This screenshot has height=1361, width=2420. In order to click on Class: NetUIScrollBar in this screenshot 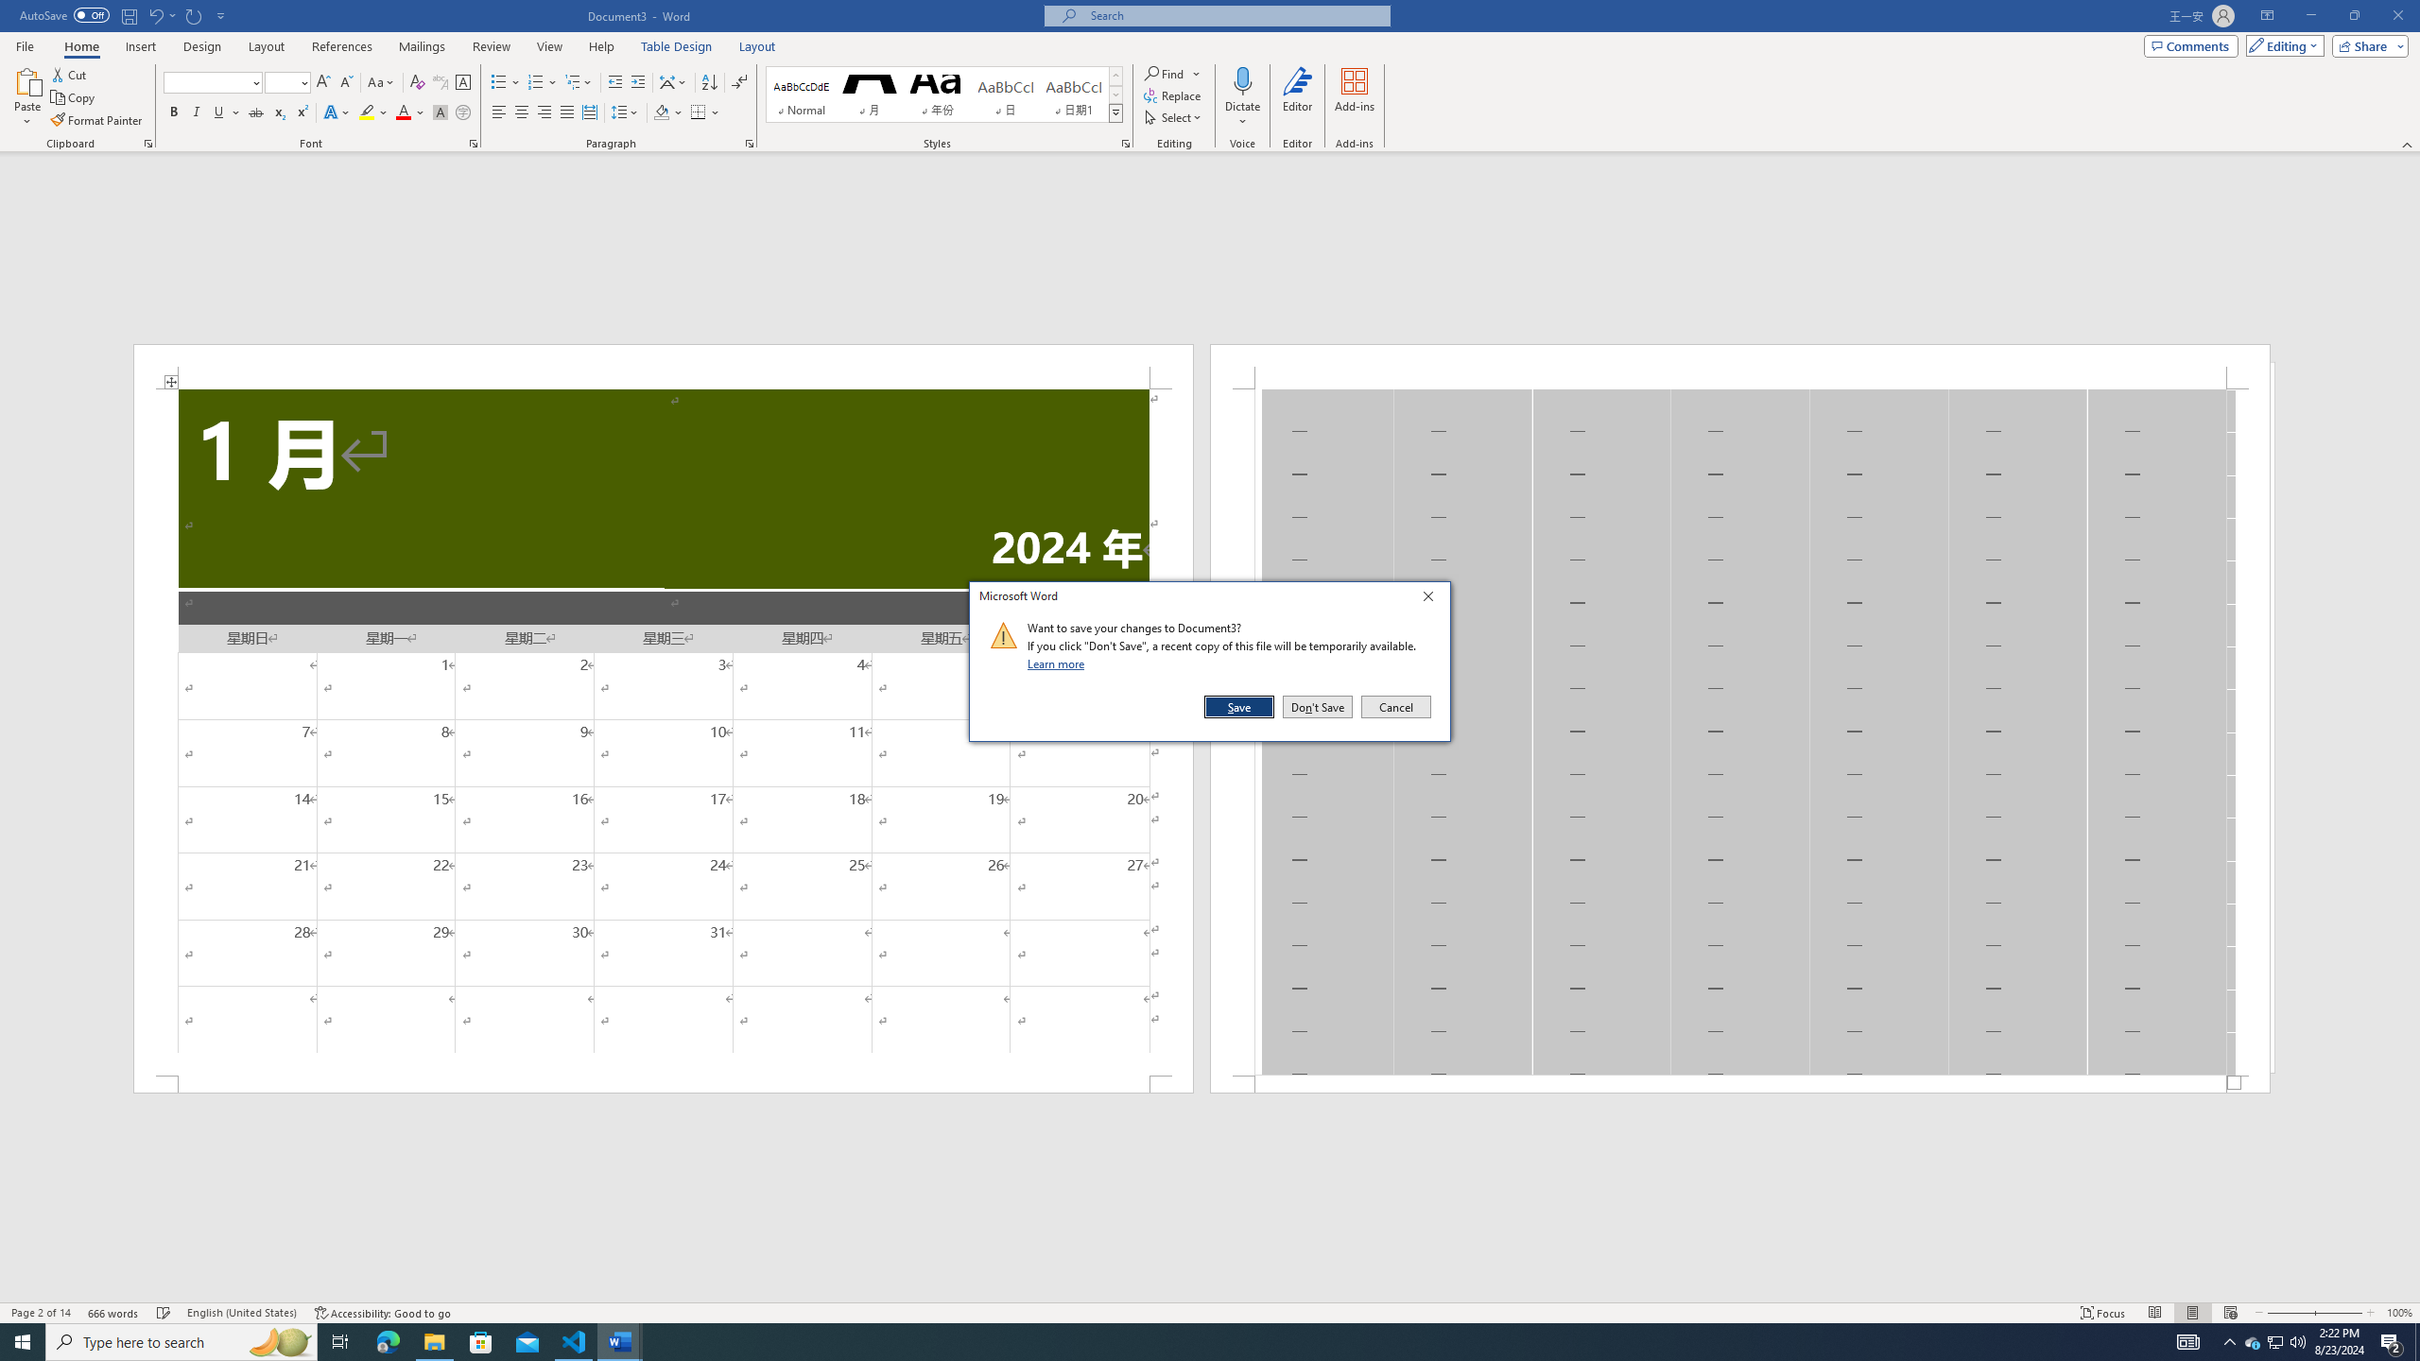, I will do `click(1210, 1294)`.